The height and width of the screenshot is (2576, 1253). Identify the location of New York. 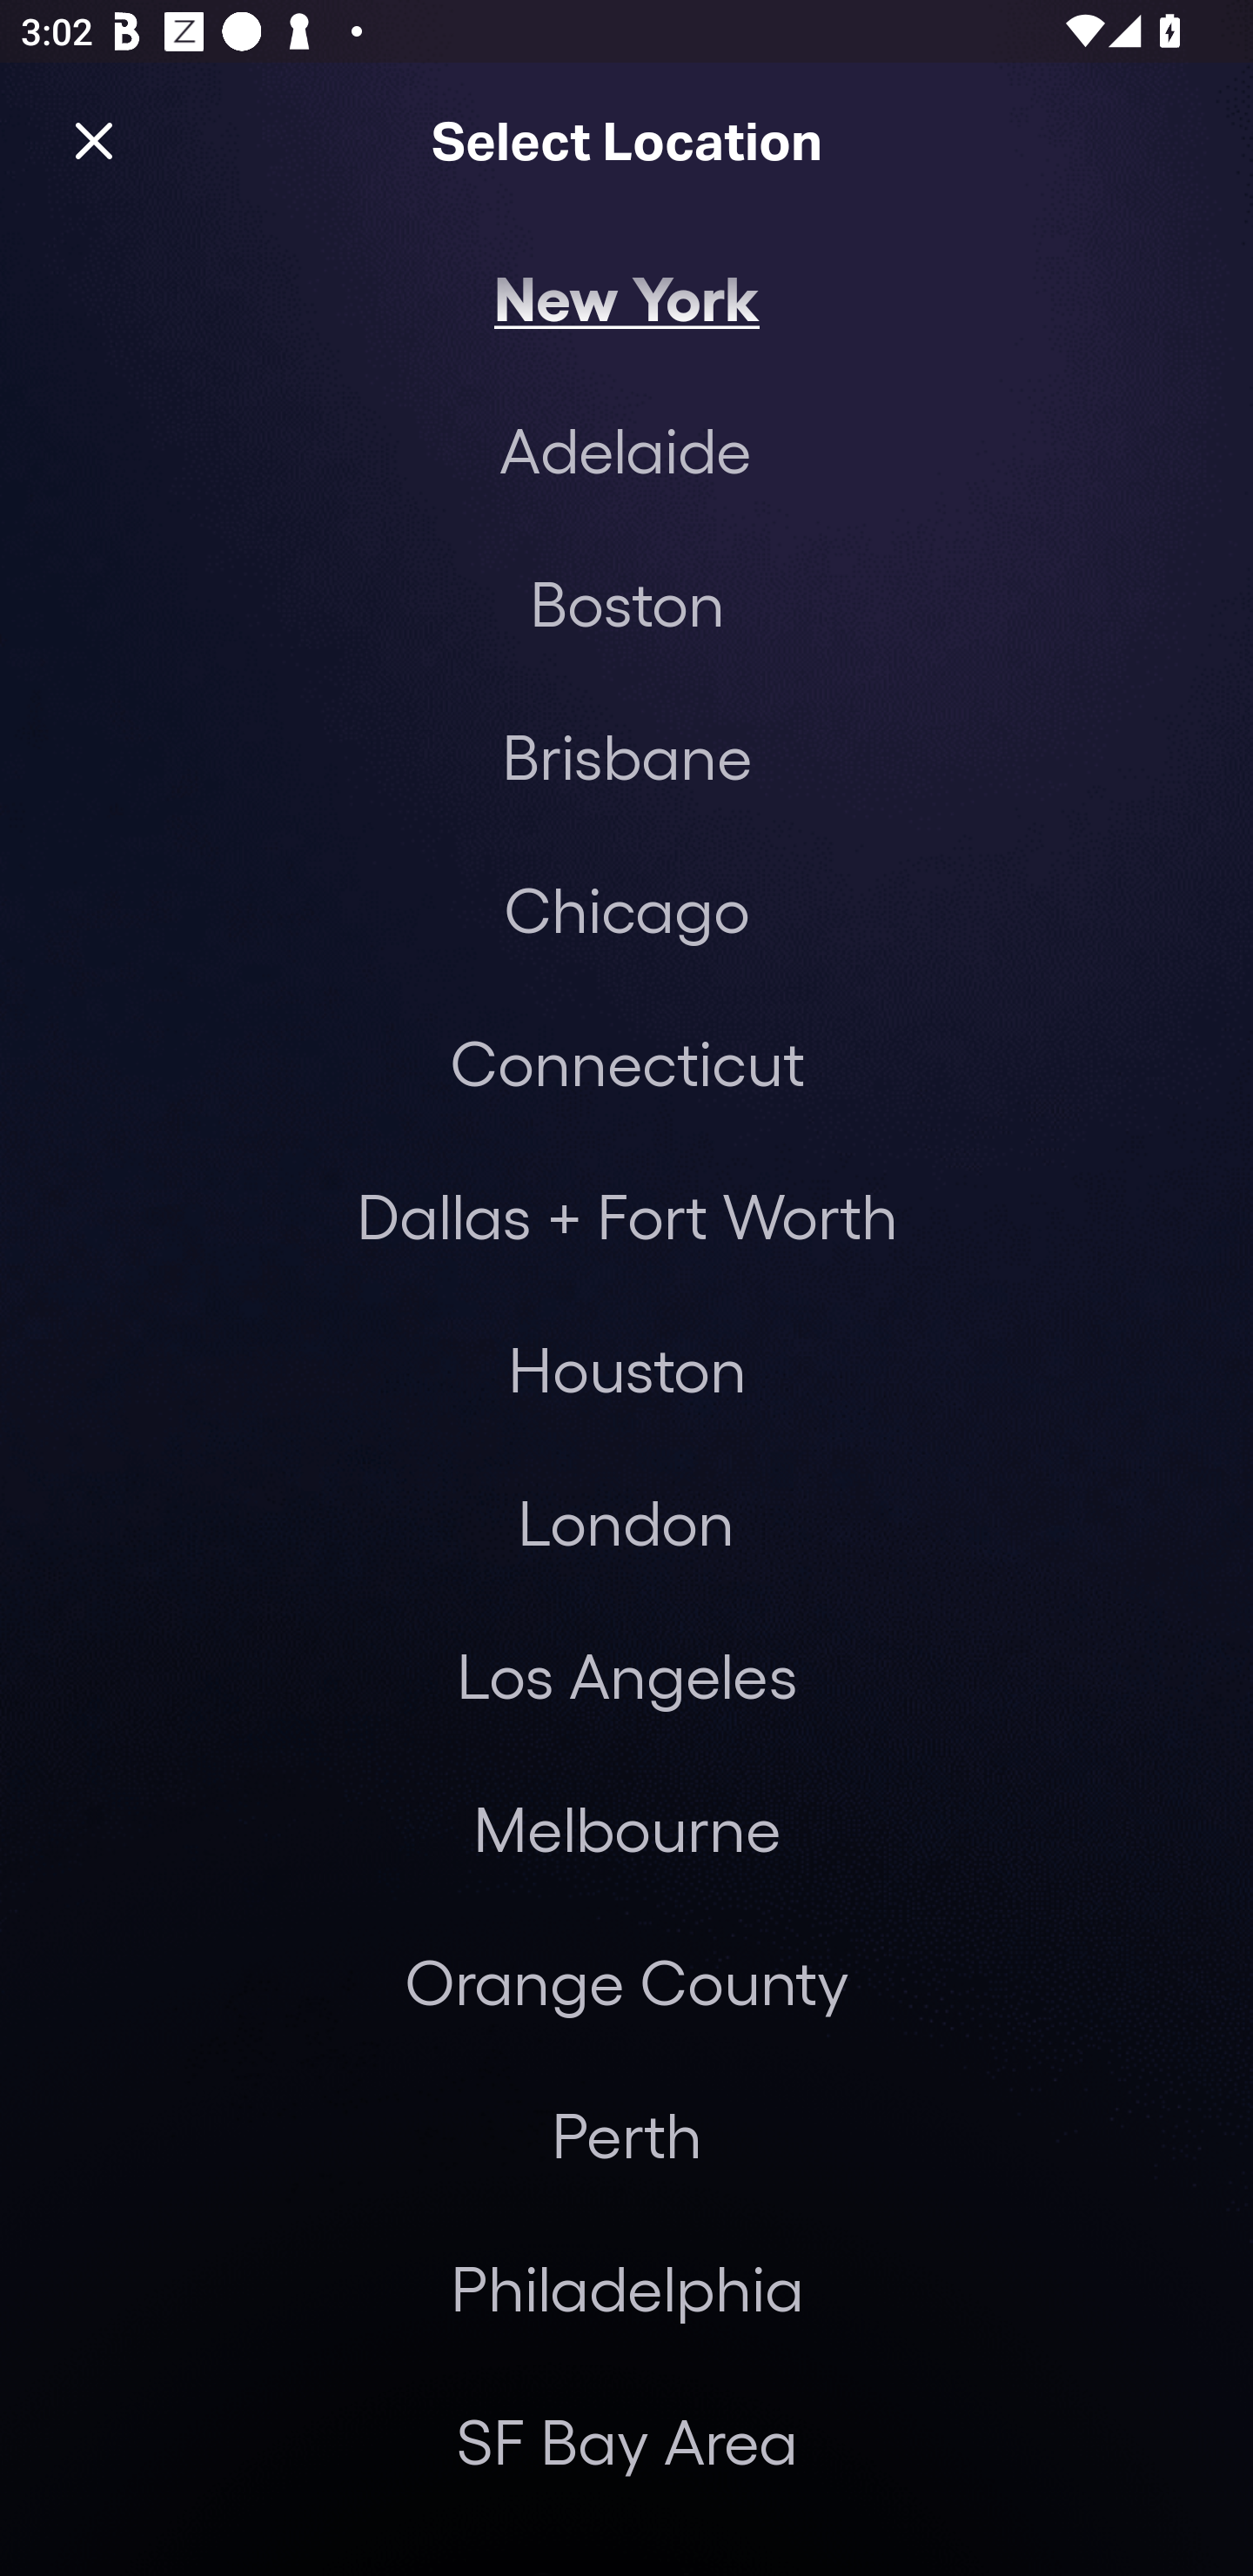
(626, 296).